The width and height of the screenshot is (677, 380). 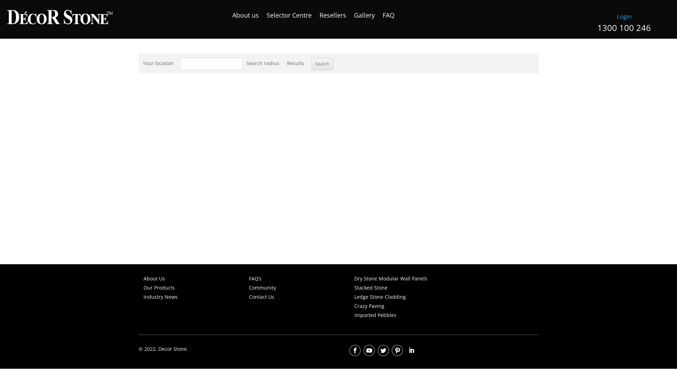 I want to click on Crazy Paving, so click(x=370, y=306).